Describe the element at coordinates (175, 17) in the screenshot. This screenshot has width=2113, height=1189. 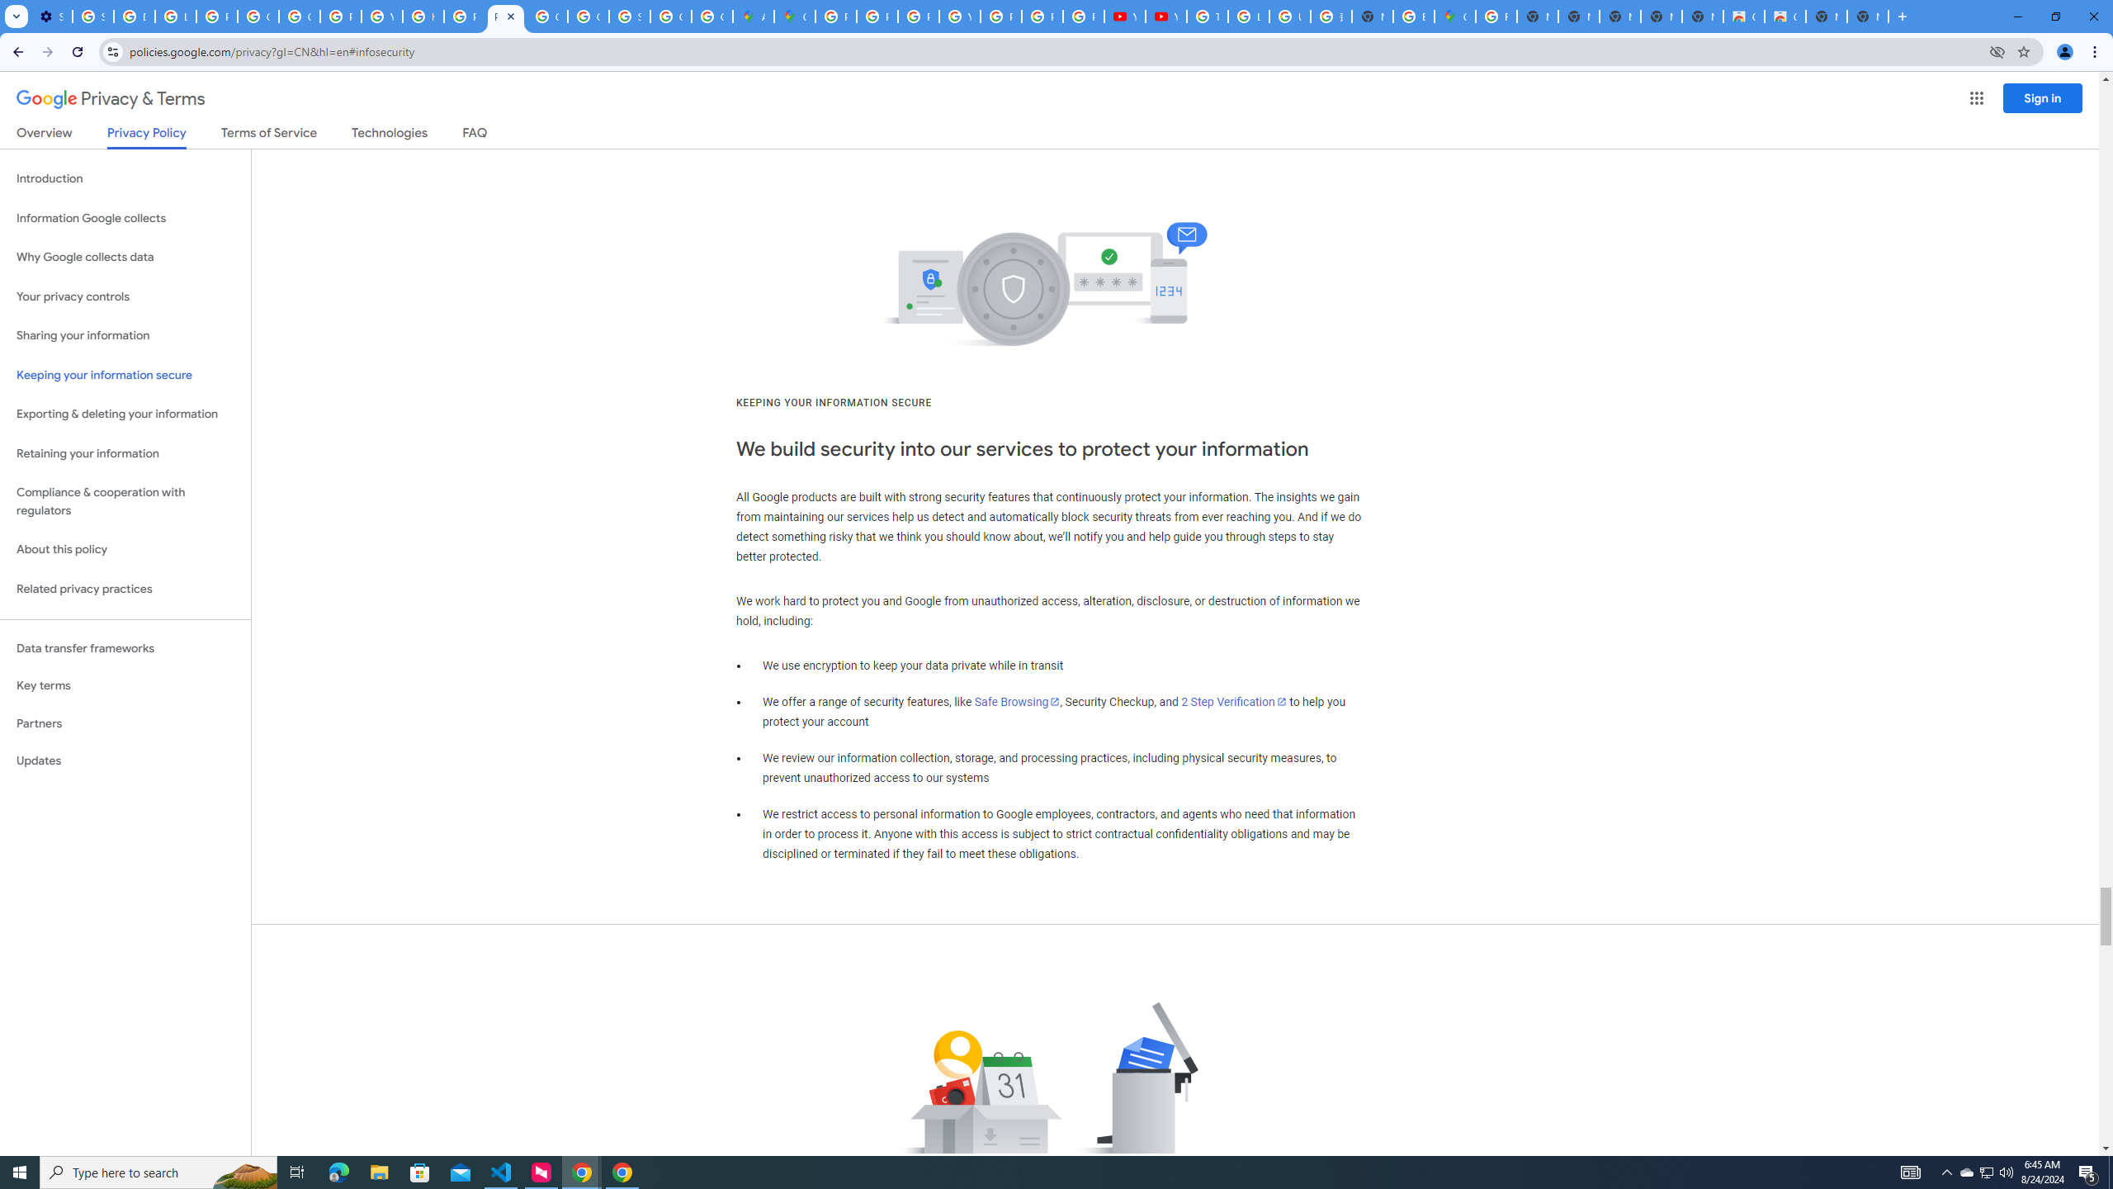
I see `Learn how to find your photos - Google Photos Help` at that location.